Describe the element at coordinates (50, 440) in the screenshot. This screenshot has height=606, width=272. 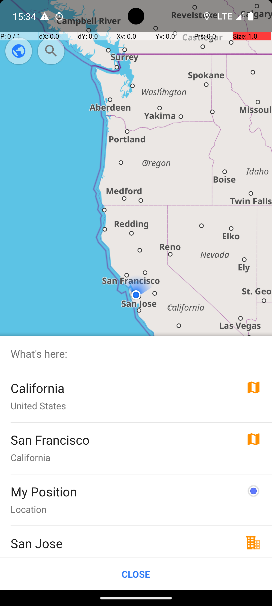
I see `San Francisco` at that location.